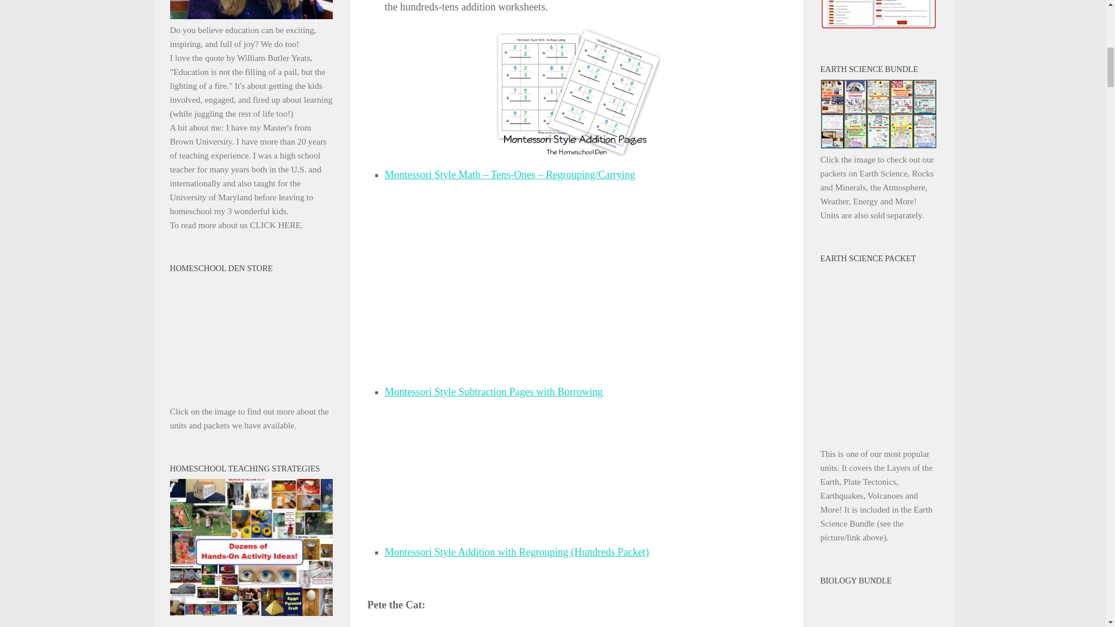 The height and width of the screenshot is (627, 1115). Describe the element at coordinates (576, 269) in the screenshot. I see `Montessori-Style Addition Pages with Regrouping` at that location.